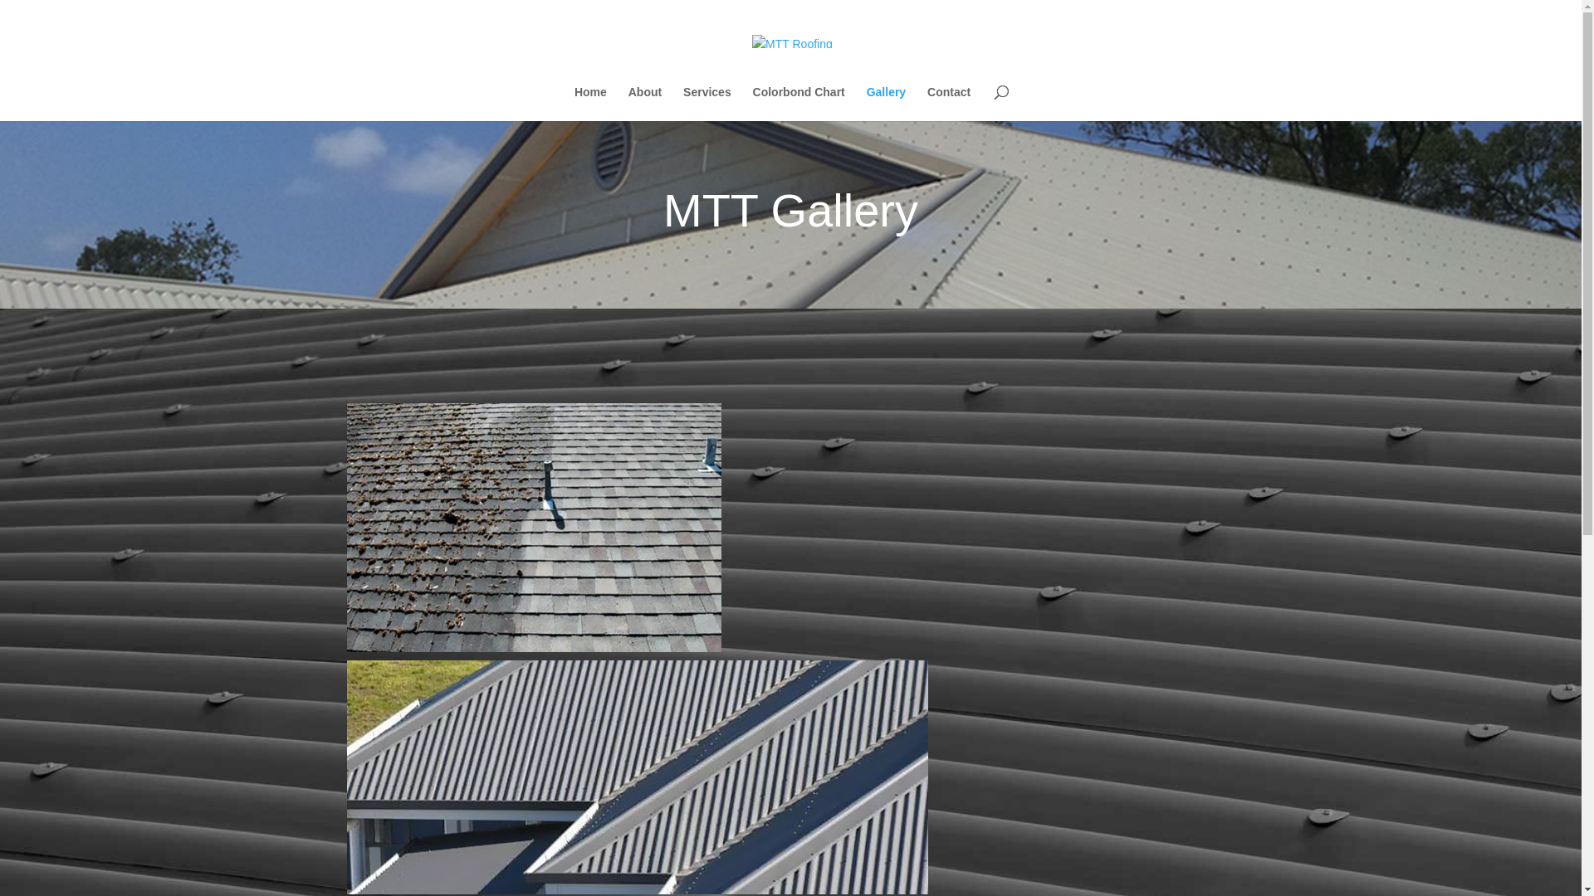  I want to click on Colorbond Chart, so click(799, 104).